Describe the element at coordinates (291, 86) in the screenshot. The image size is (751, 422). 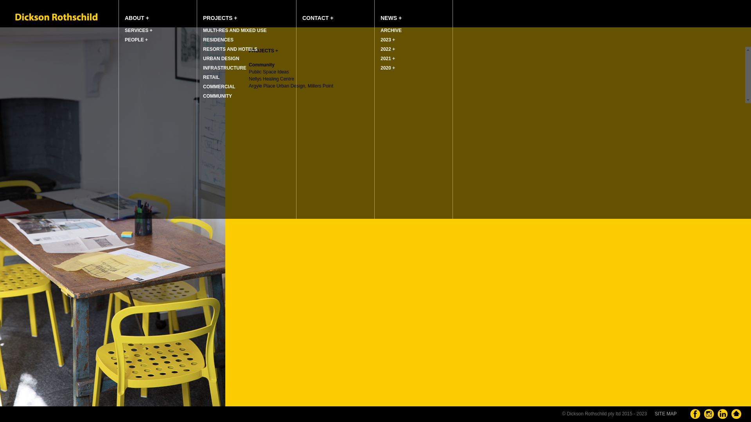
I see `Argyle Place Urban Design, Millers Point` at that location.